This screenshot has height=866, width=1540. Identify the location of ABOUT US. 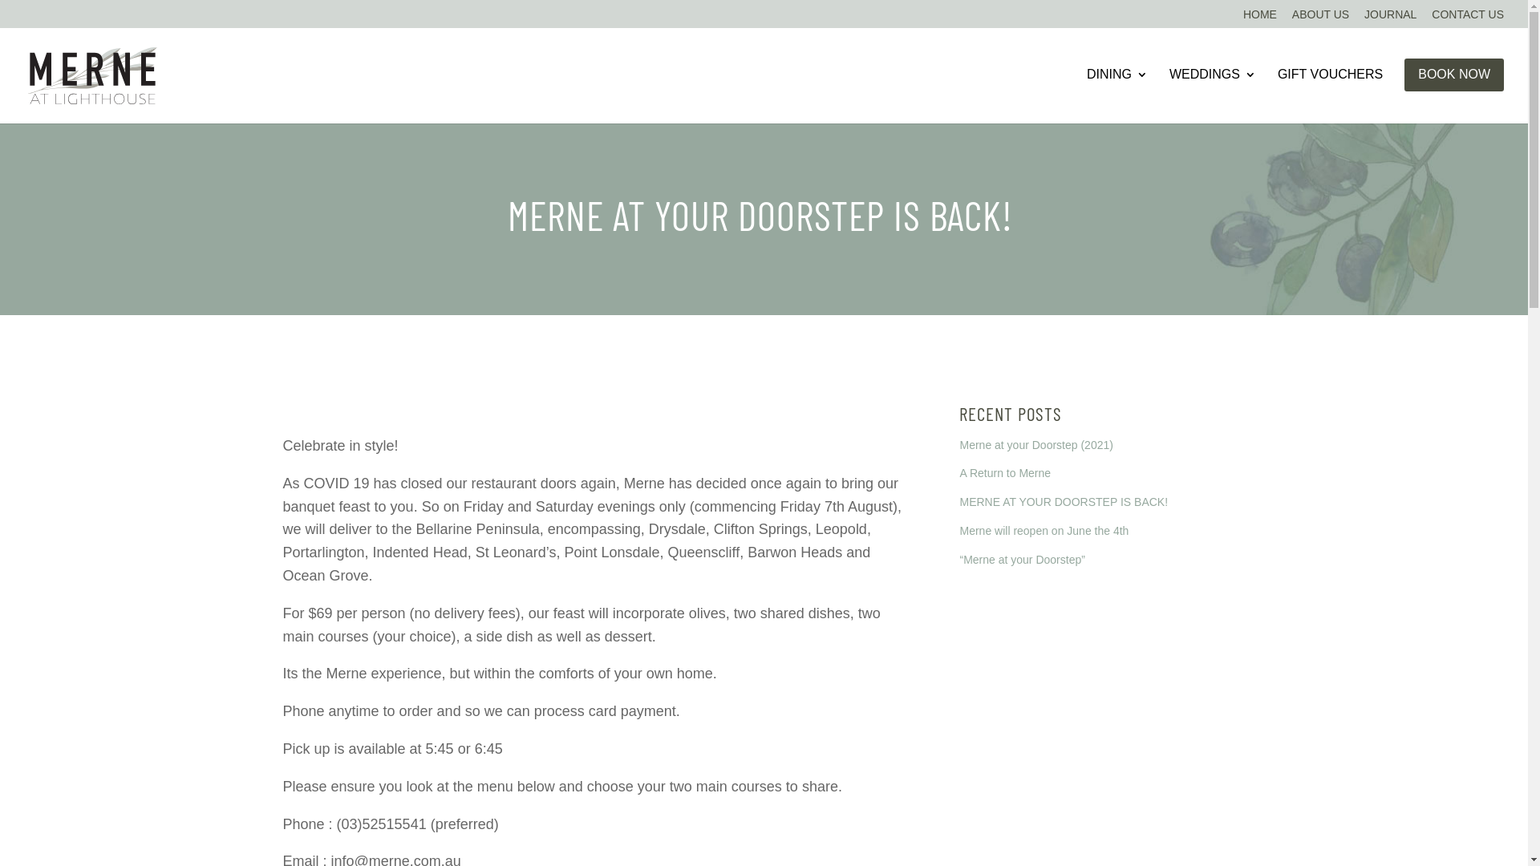
(1320, 18).